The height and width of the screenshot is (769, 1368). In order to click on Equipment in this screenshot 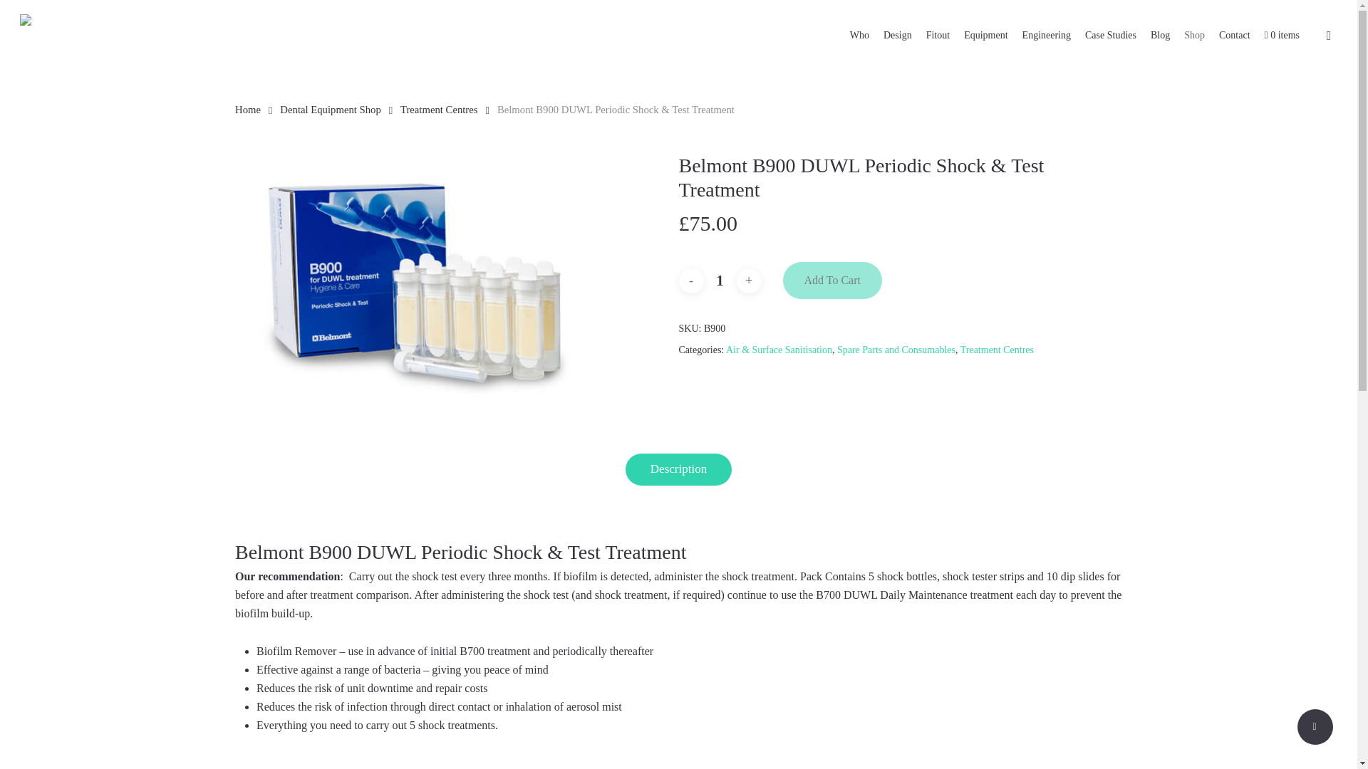, I will do `click(985, 36)`.